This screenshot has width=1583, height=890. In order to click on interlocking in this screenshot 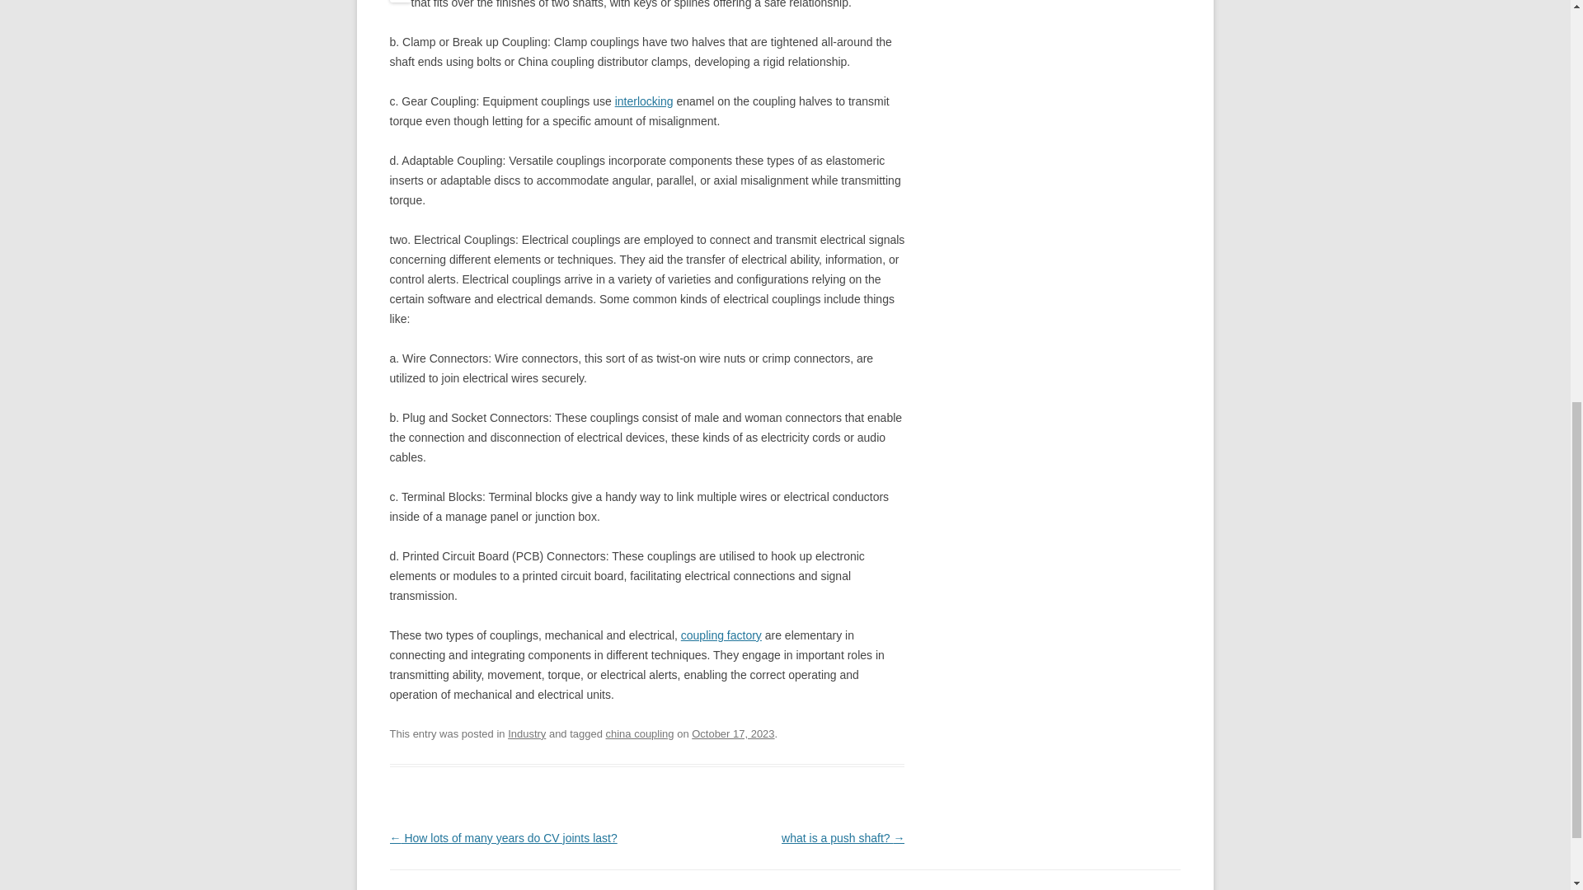, I will do `click(645, 101)`.